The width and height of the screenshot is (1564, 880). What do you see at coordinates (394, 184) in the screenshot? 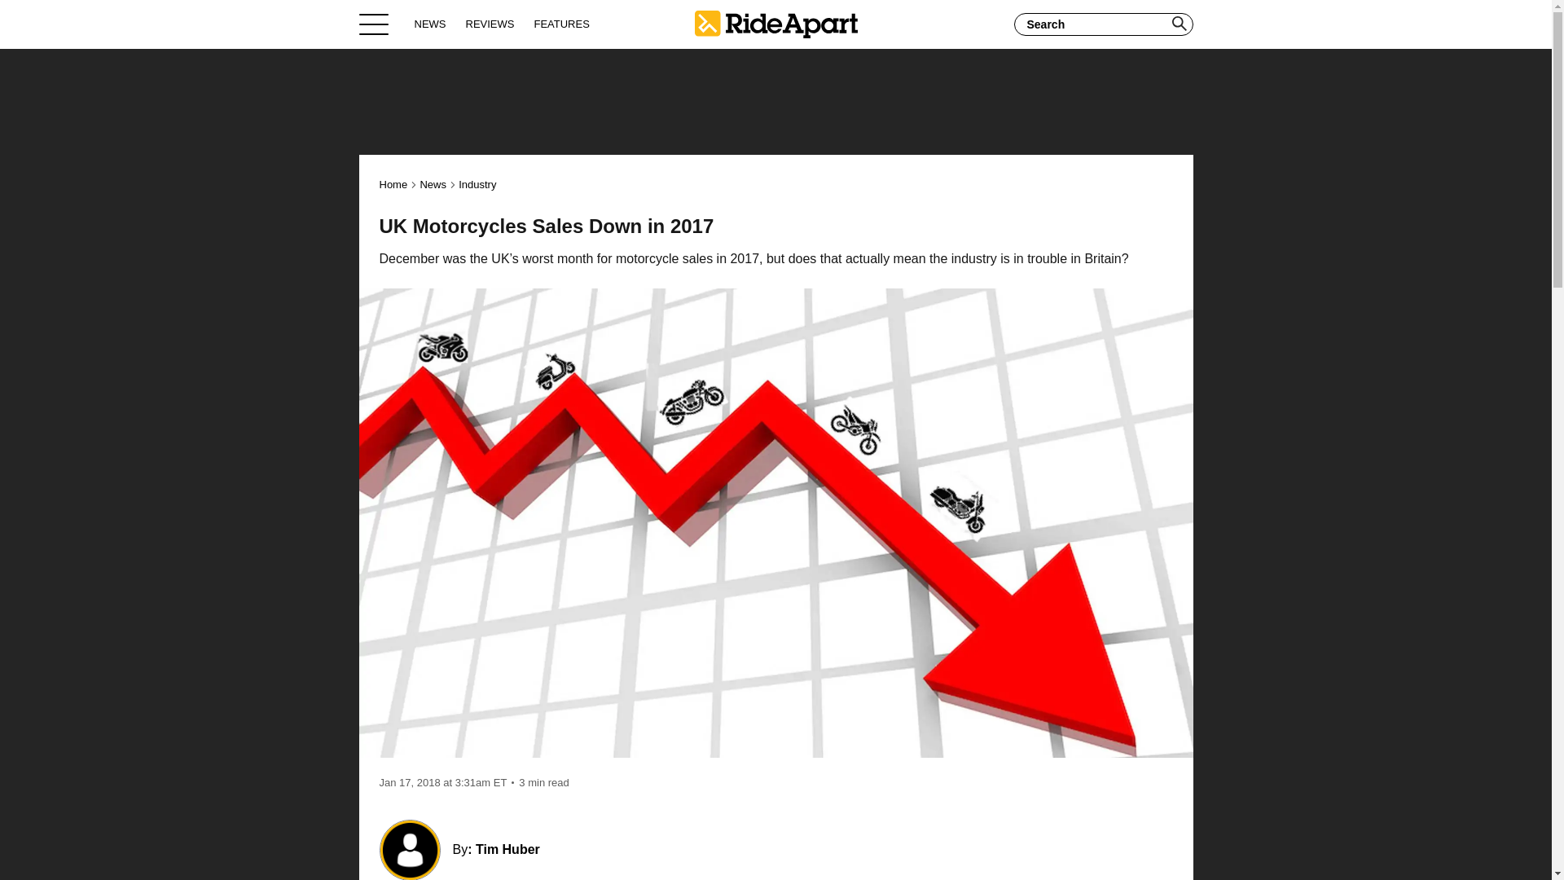
I see `Home` at bounding box center [394, 184].